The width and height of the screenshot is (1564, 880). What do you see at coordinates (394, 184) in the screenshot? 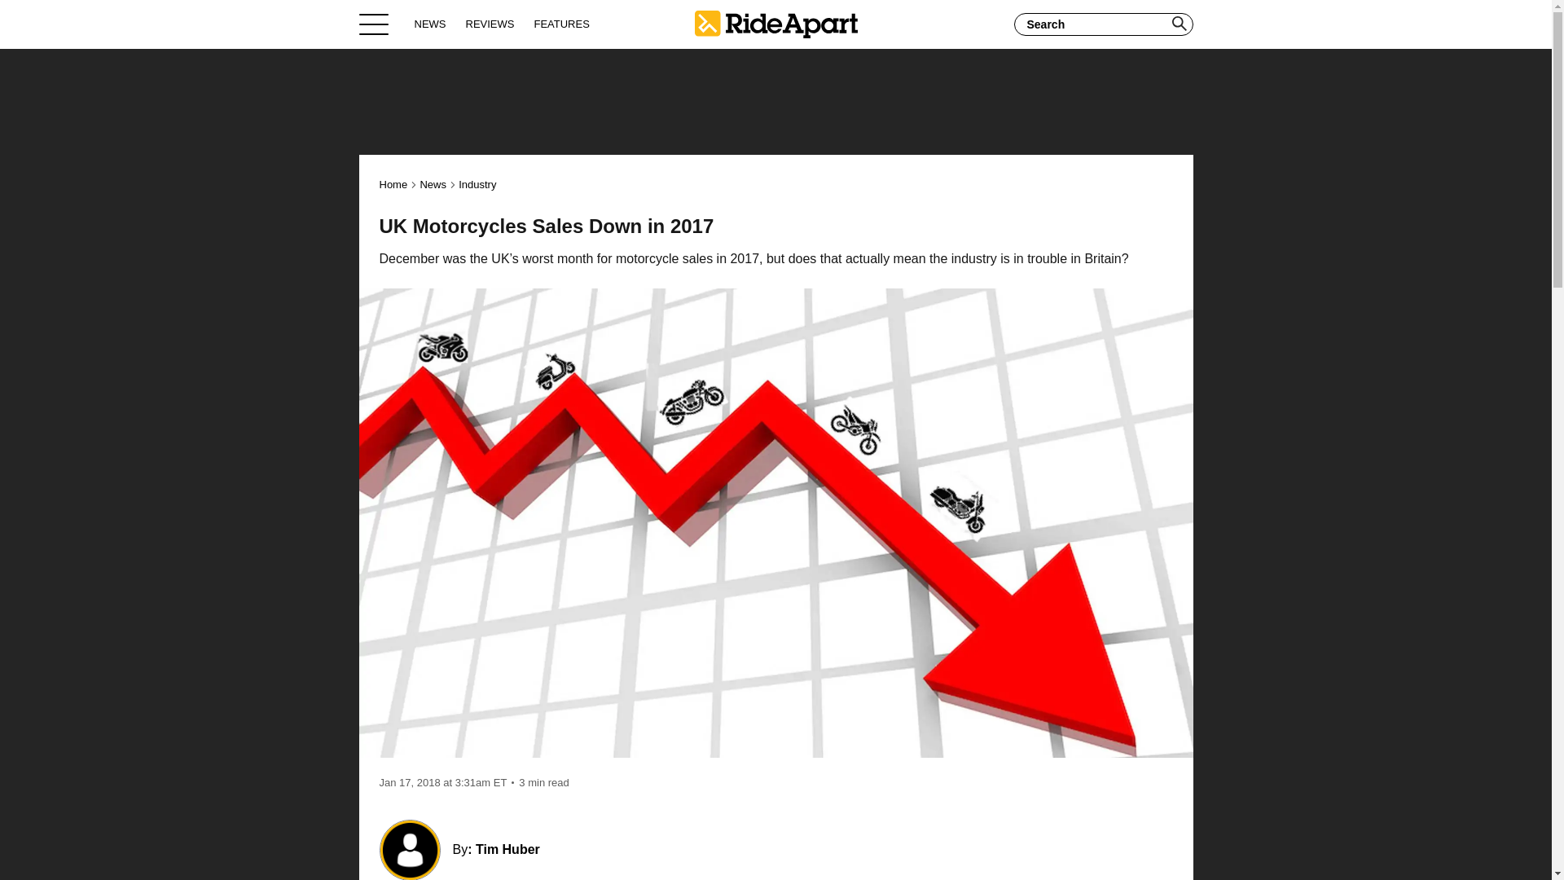
I see `Home` at bounding box center [394, 184].